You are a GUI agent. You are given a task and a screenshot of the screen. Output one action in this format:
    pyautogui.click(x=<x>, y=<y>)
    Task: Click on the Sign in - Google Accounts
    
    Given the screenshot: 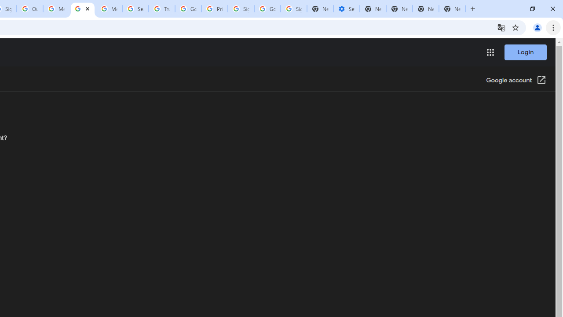 What is the action you would take?
    pyautogui.click(x=241, y=9)
    